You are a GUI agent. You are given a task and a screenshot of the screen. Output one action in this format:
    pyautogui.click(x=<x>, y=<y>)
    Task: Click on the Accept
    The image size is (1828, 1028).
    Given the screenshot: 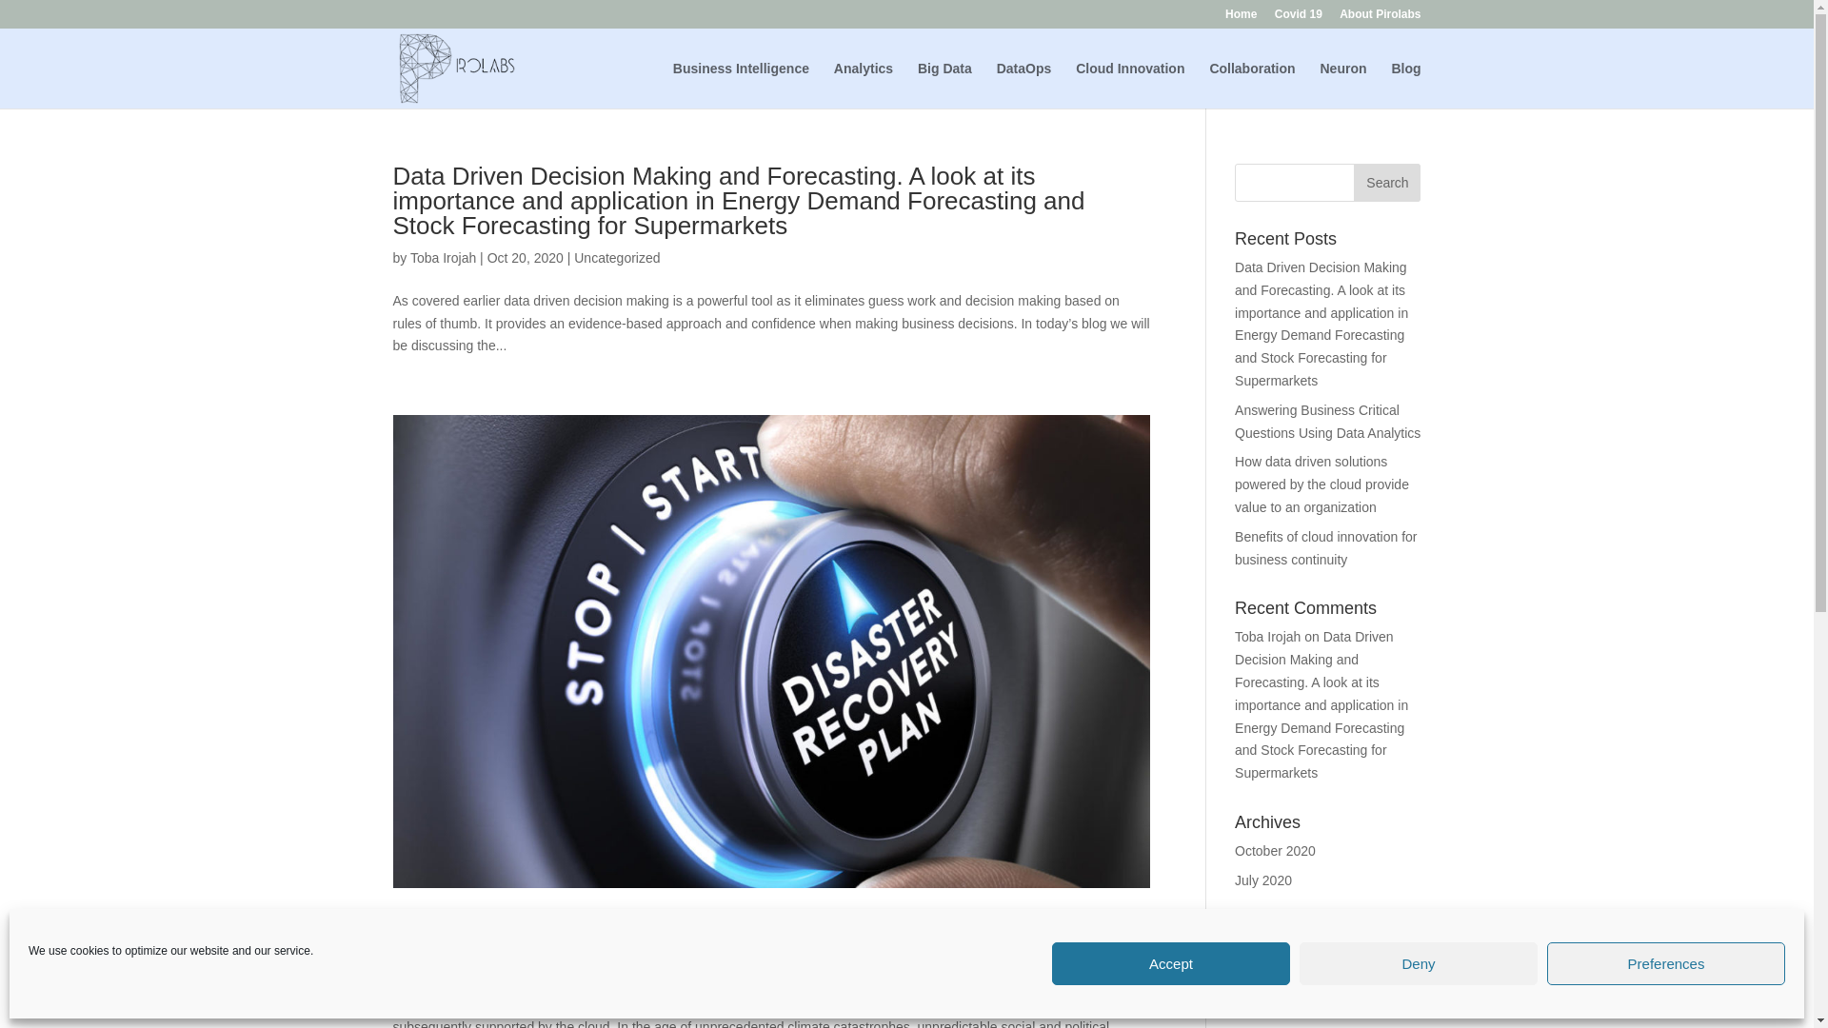 What is the action you would take?
    pyautogui.click(x=1171, y=963)
    